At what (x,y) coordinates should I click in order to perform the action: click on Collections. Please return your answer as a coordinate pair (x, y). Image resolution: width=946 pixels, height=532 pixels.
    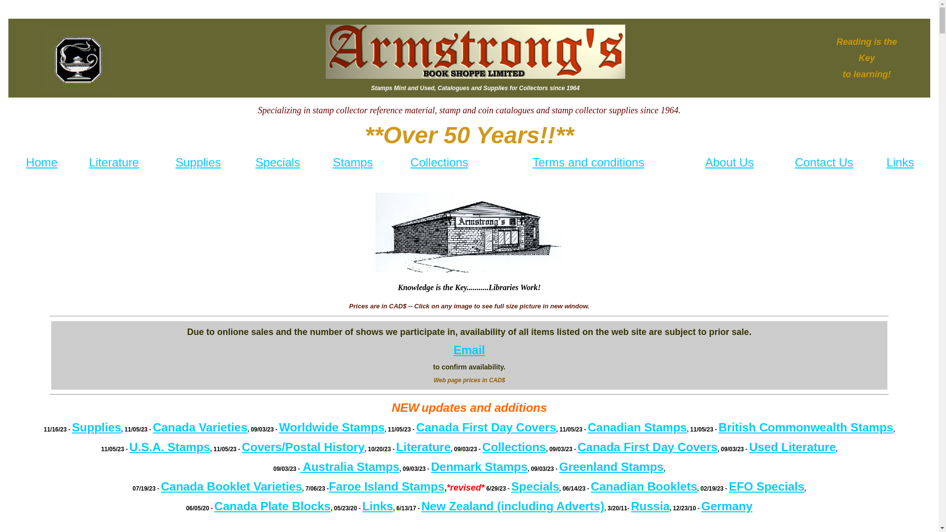
    Looking at the image, I should click on (439, 163).